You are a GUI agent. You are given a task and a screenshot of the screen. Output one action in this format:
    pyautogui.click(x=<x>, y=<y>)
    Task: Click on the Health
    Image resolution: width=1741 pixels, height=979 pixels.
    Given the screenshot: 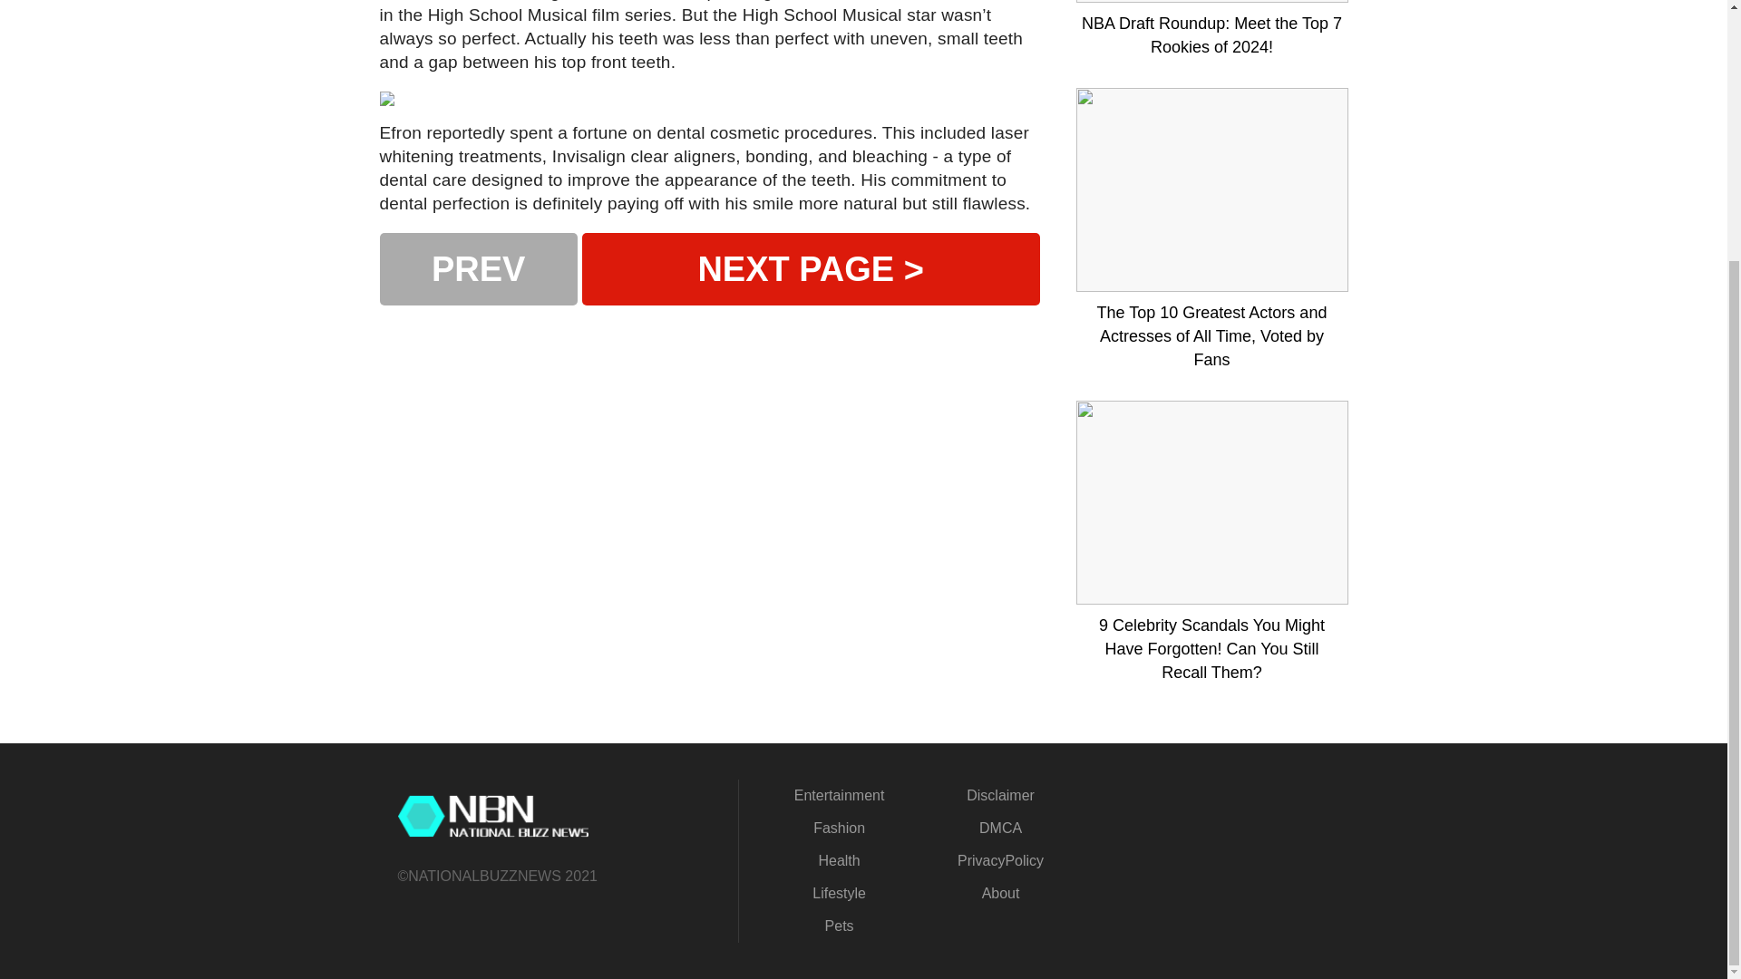 What is the action you would take?
    pyautogui.click(x=839, y=859)
    